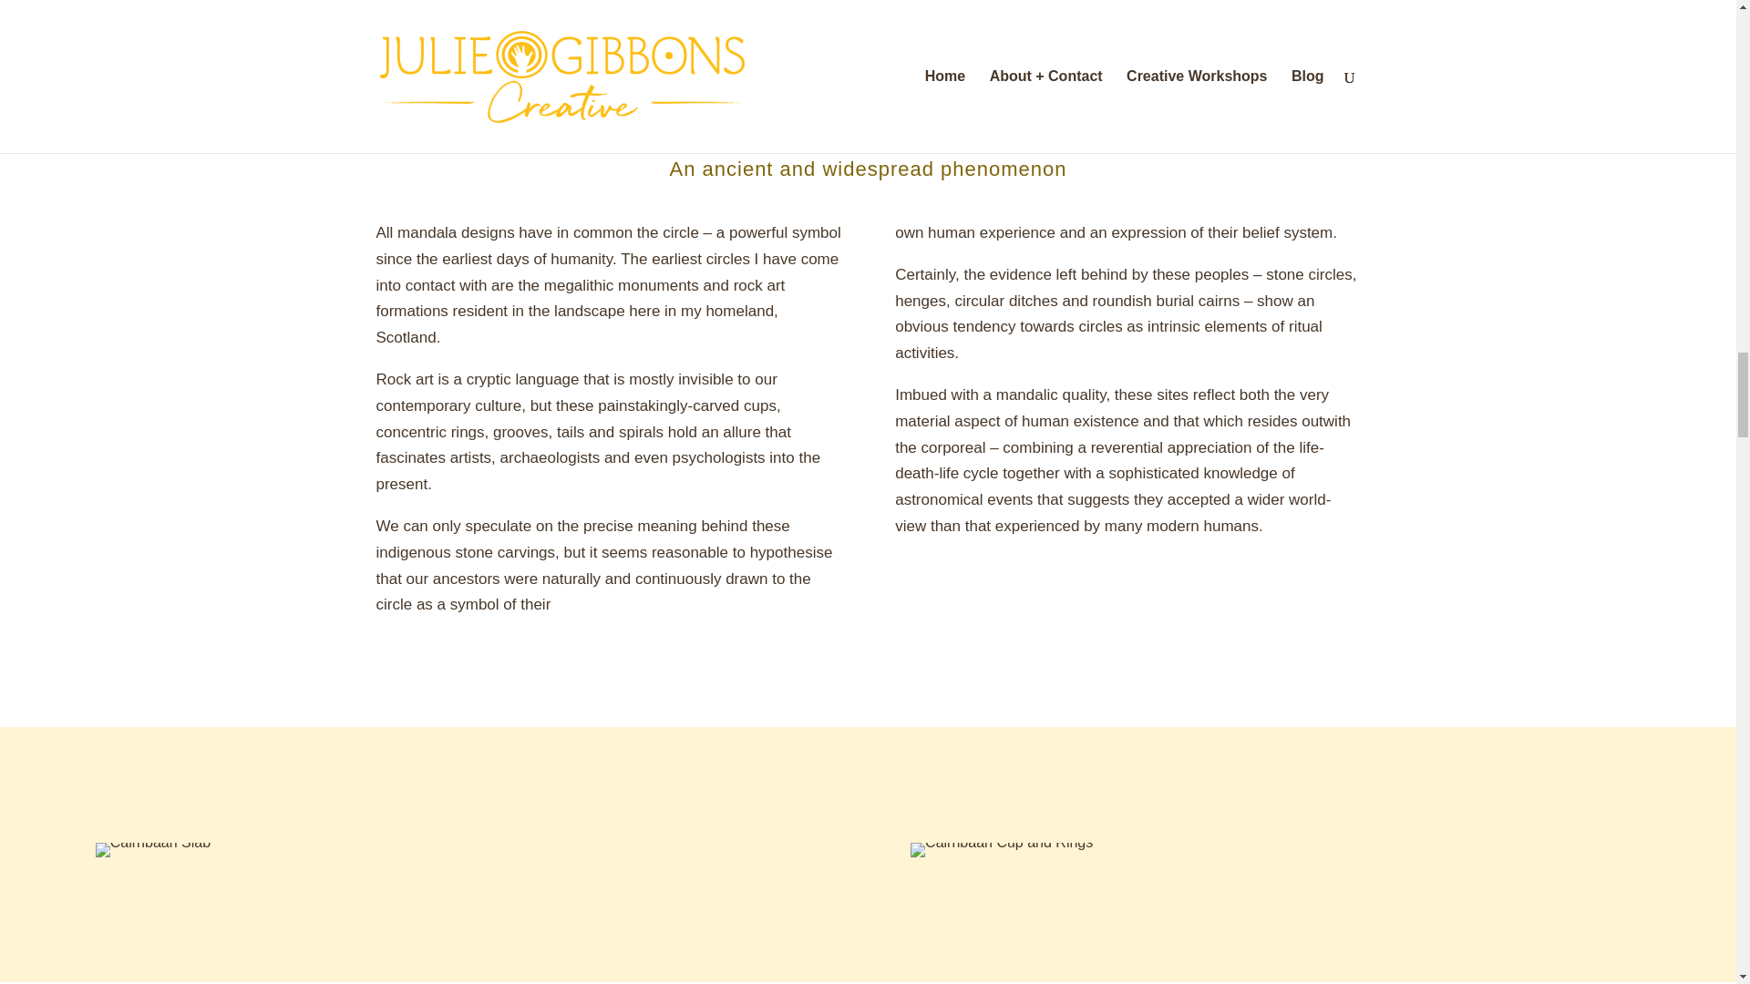 The width and height of the screenshot is (1750, 984). What do you see at coordinates (1001, 849) in the screenshot?
I see `Cairnbaan Cup and Rings` at bounding box center [1001, 849].